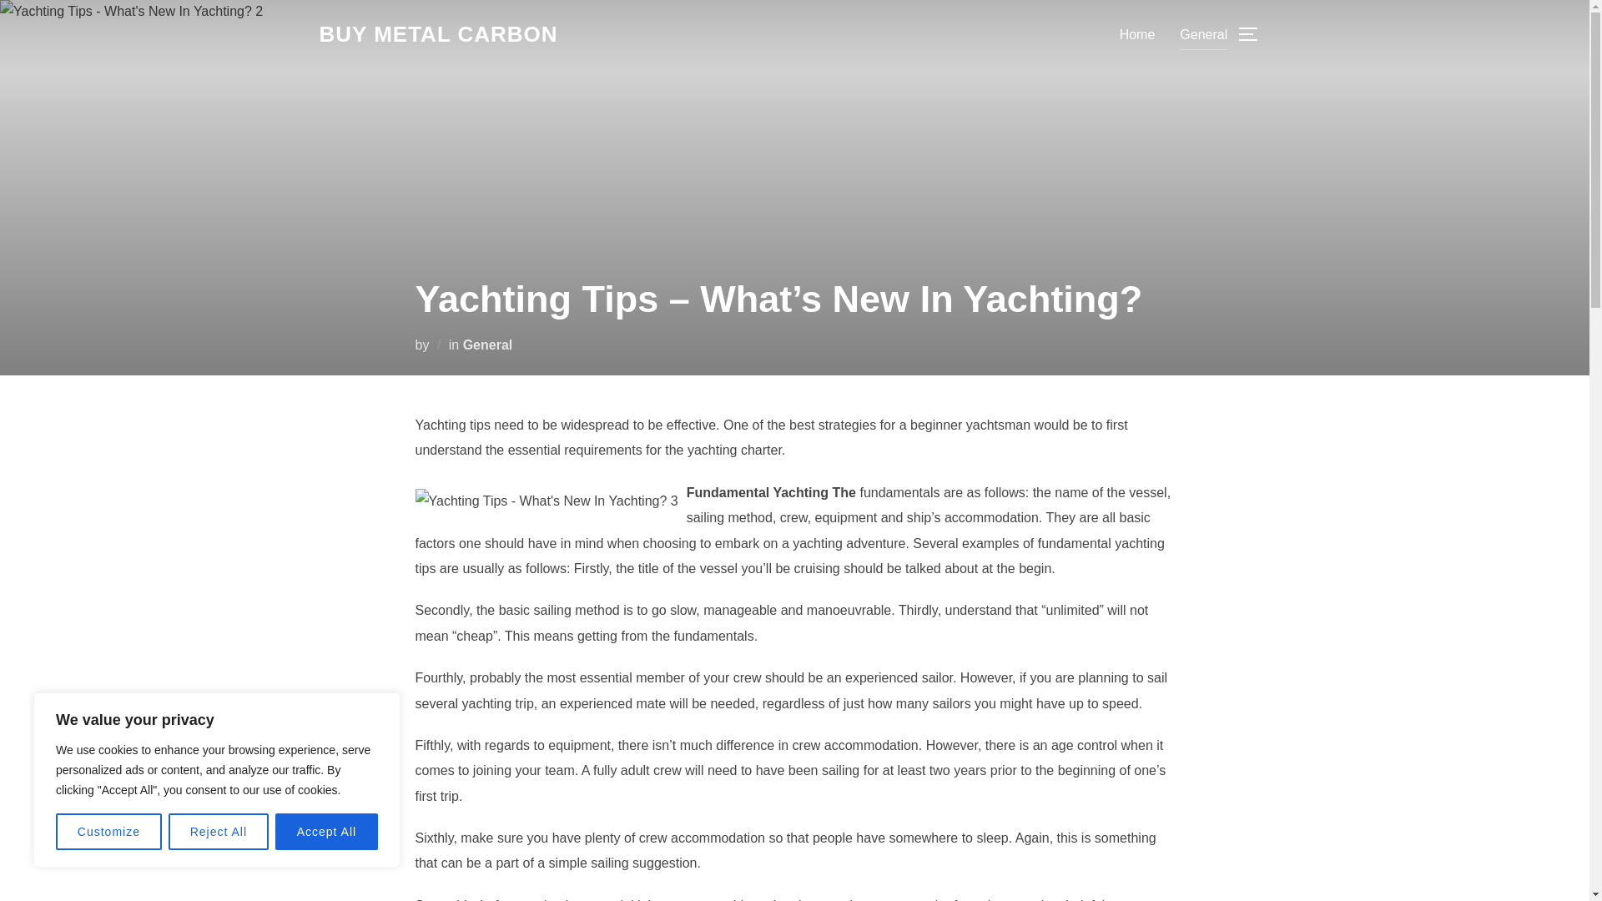 The image size is (1602, 901). I want to click on General, so click(1203, 33).